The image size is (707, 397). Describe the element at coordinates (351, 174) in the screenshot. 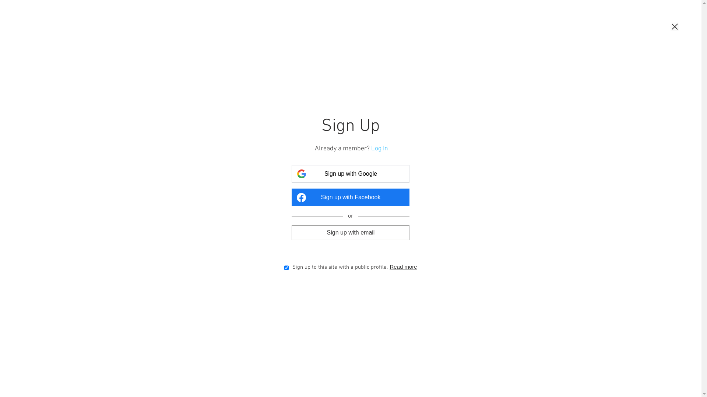

I see `Sign up with Google` at that location.